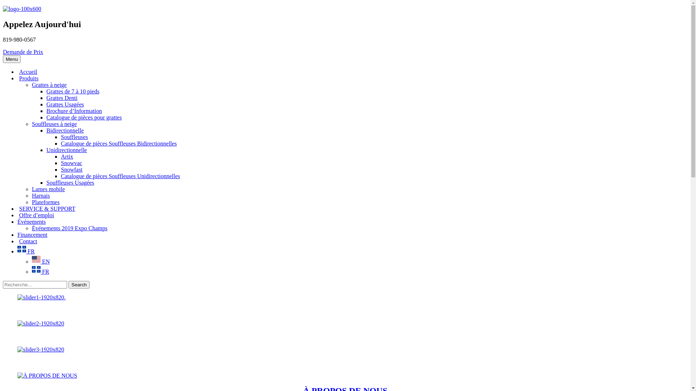  I want to click on Menu, so click(12, 59).